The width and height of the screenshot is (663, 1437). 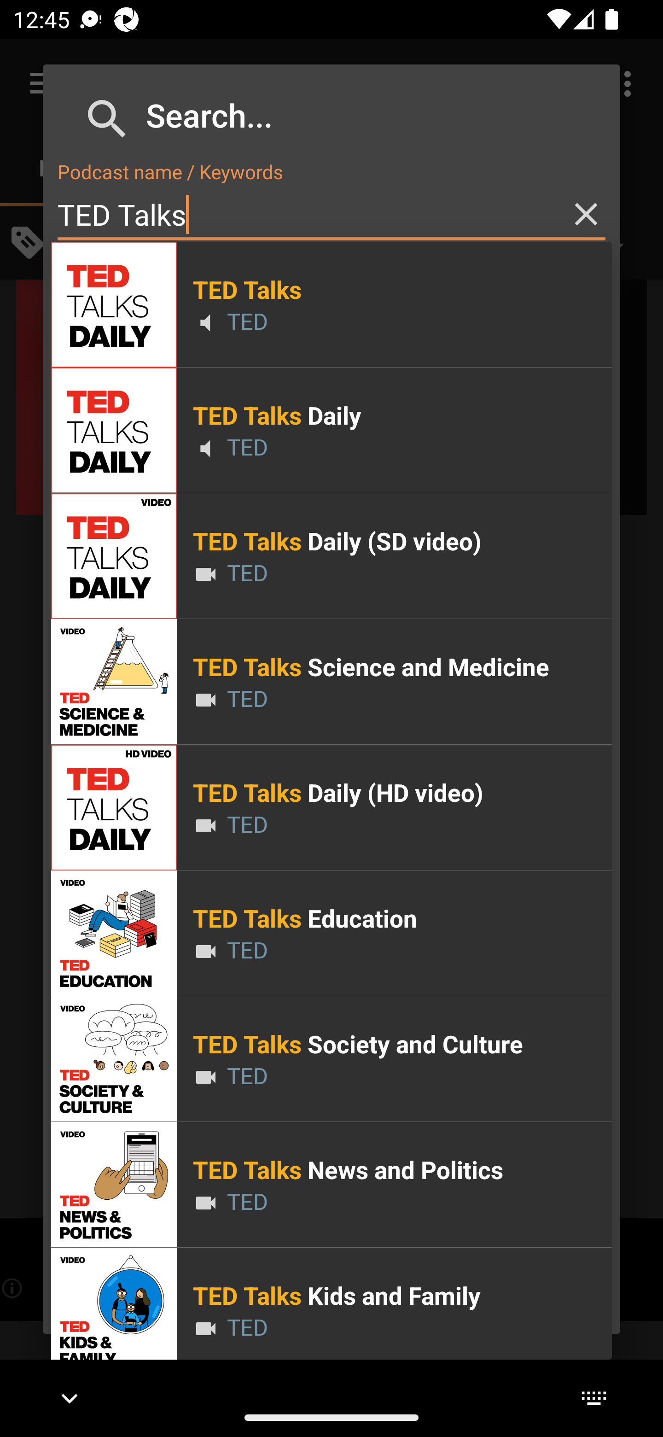 I want to click on TED Talks, so click(x=331, y=215).